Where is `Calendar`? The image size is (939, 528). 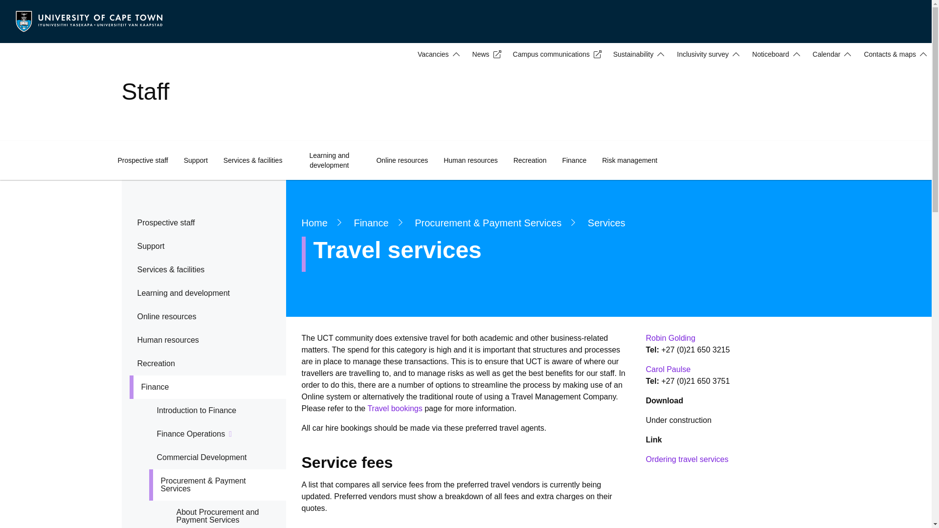 Calendar is located at coordinates (830, 54).